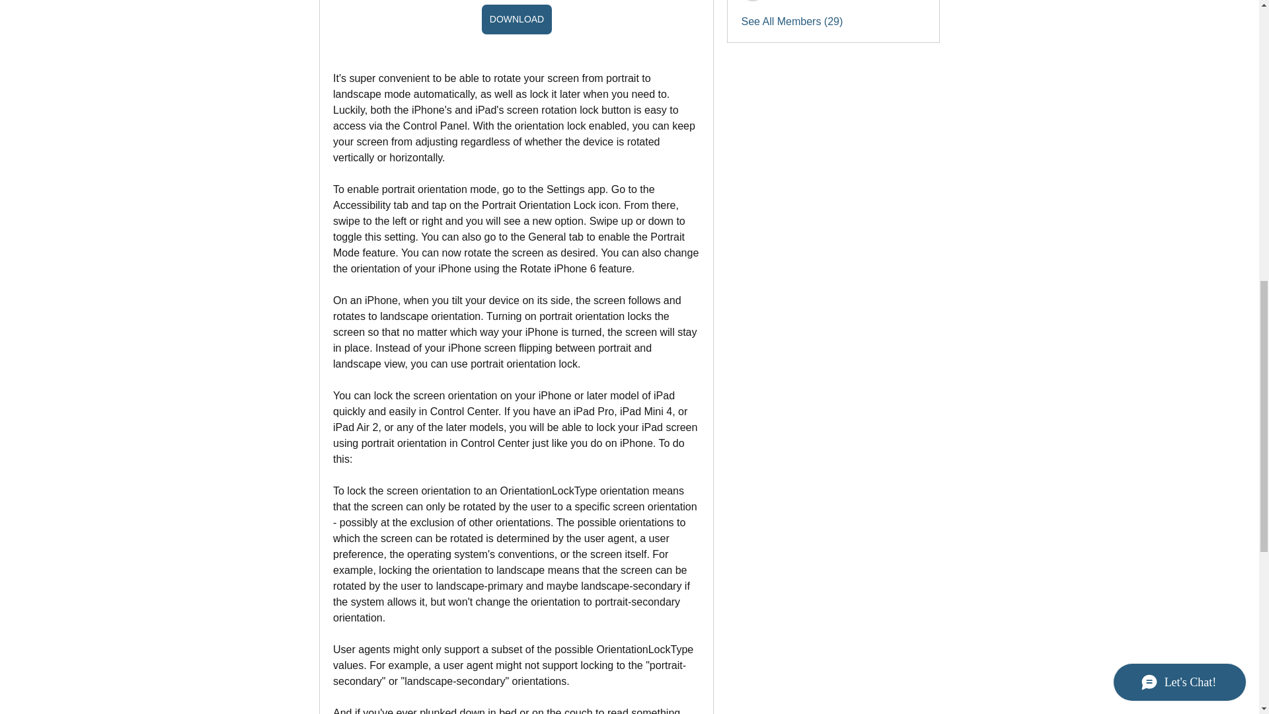 The height and width of the screenshot is (714, 1269). What do you see at coordinates (753, 1) in the screenshot?
I see `Ra He` at bounding box center [753, 1].